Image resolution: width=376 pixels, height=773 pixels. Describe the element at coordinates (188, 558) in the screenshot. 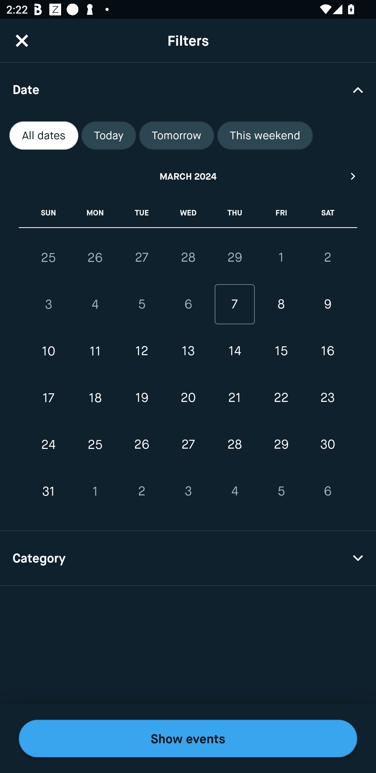

I see `Category Drop Down Arrow` at that location.